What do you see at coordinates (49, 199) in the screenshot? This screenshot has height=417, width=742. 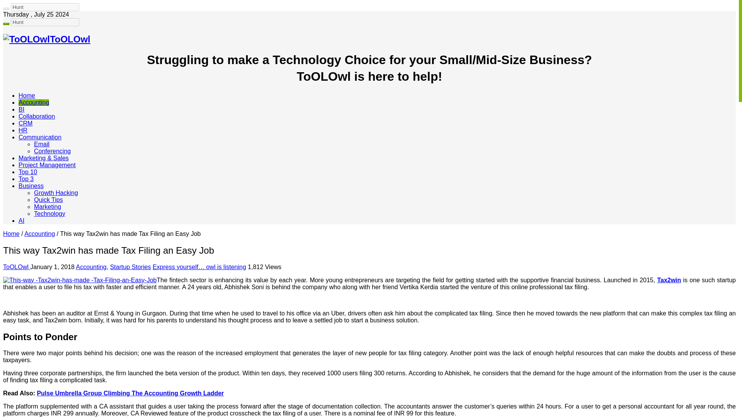 I see `Quick Tips` at bounding box center [49, 199].